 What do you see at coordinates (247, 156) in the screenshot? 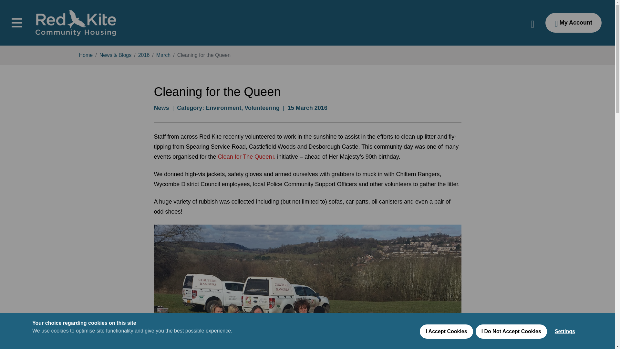
I see `Clean for The Queen` at bounding box center [247, 156].